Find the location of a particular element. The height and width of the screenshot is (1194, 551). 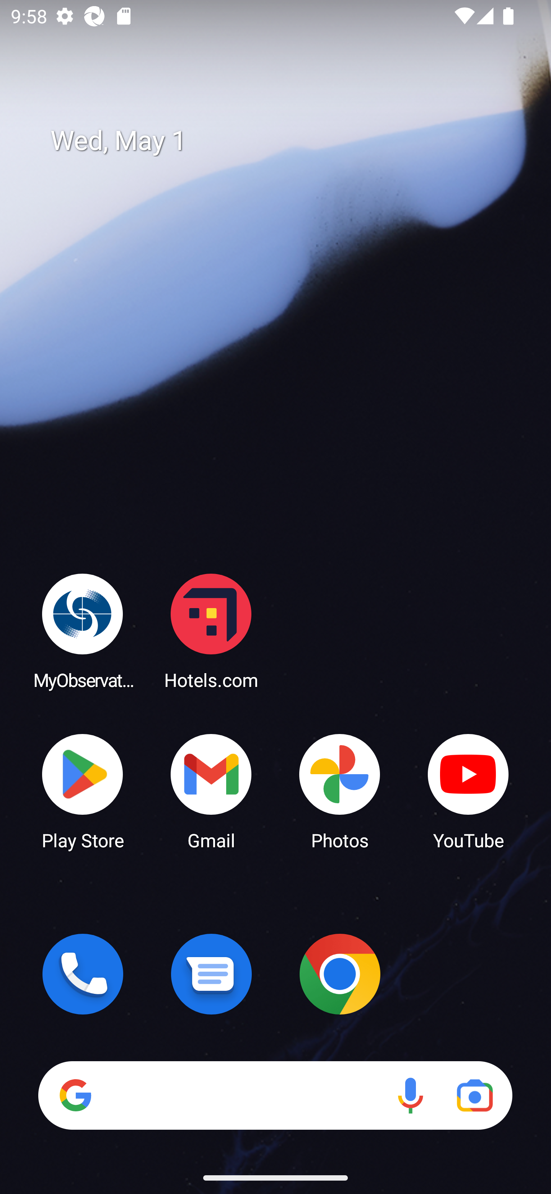

MyObservatory is located at coordinates (83, 631).